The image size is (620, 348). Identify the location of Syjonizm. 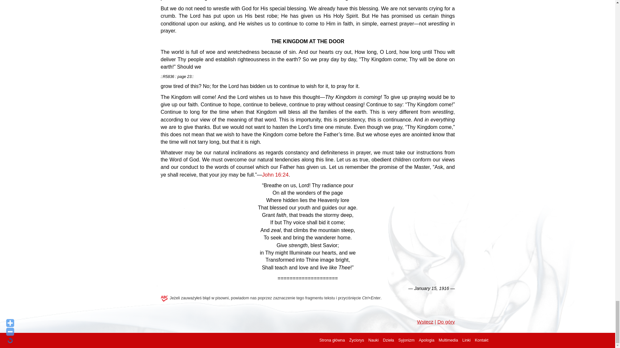
(407, 340).